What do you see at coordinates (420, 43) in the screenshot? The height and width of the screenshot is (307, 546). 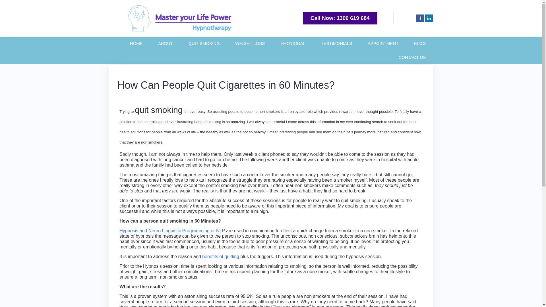 I see `BLOG` at bounding box center [420, 43].